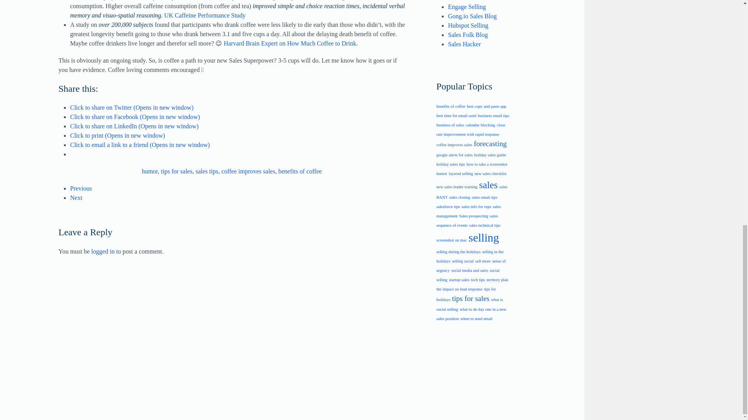  I want to click on benefits of coffee, so click(300, 171).